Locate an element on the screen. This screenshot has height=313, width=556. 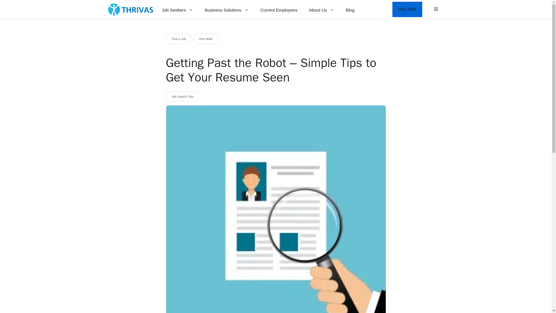
Find a Job is located at coordinates (179, 39).